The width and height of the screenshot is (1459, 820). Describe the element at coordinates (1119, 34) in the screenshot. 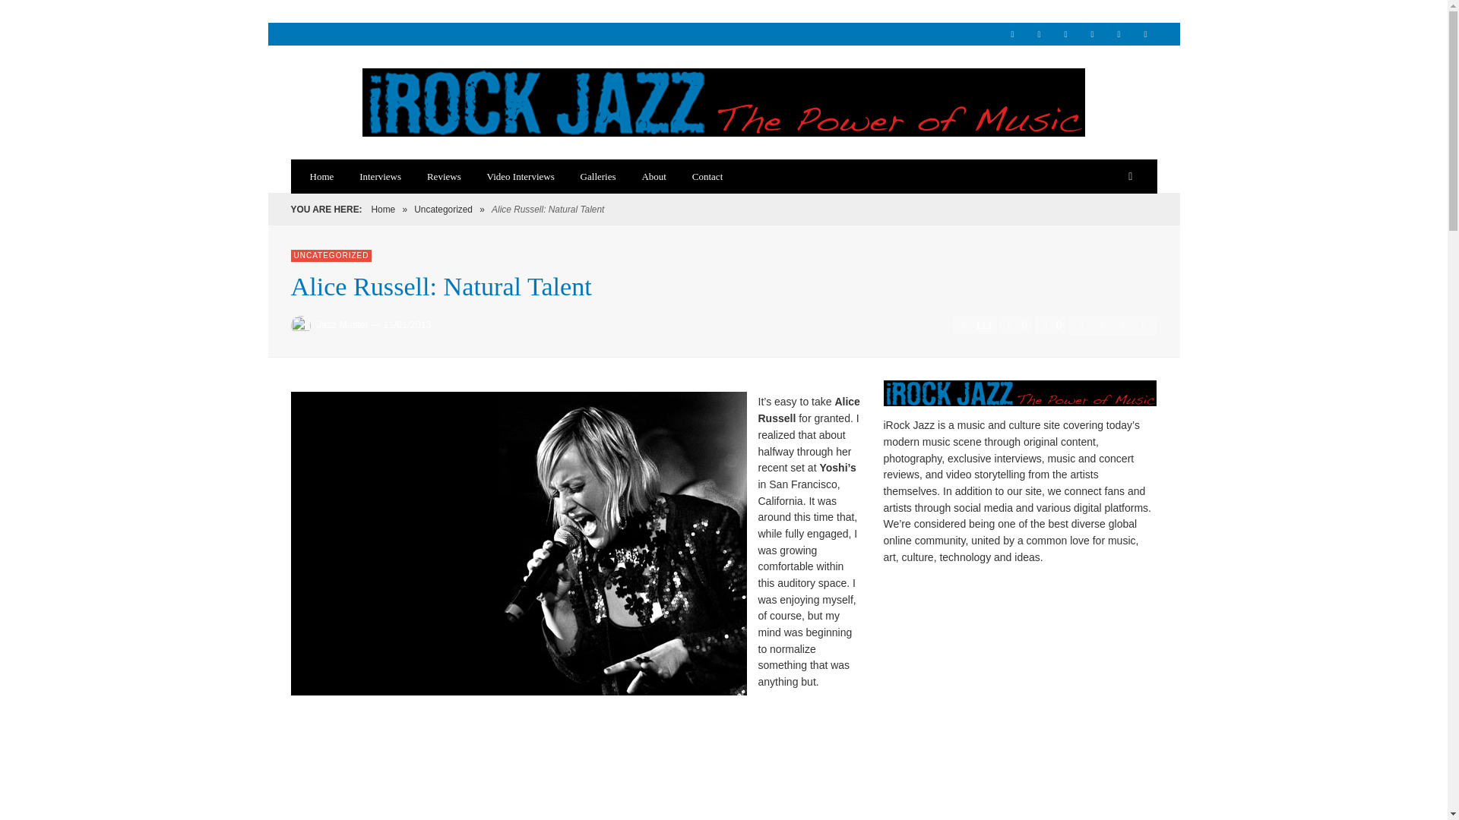

I see `Twitter` at that location.